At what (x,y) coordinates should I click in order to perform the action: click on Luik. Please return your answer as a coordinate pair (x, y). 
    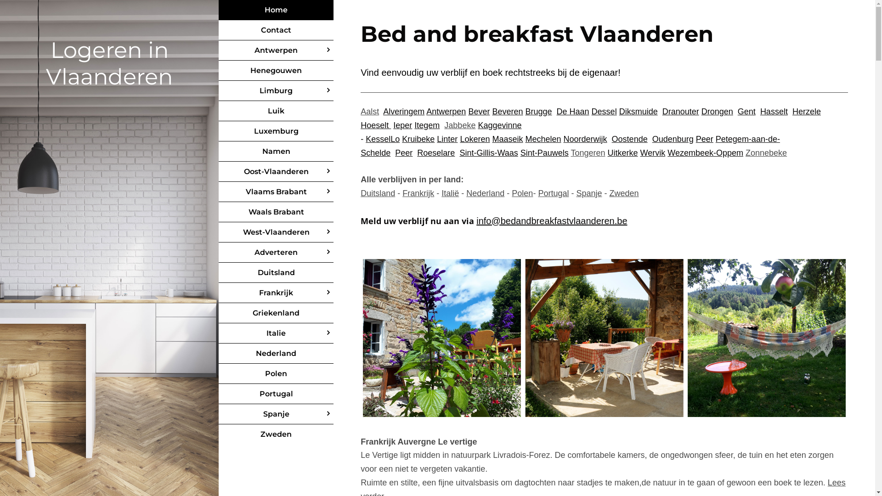
    Looking at the image, I should click on (276, 111).